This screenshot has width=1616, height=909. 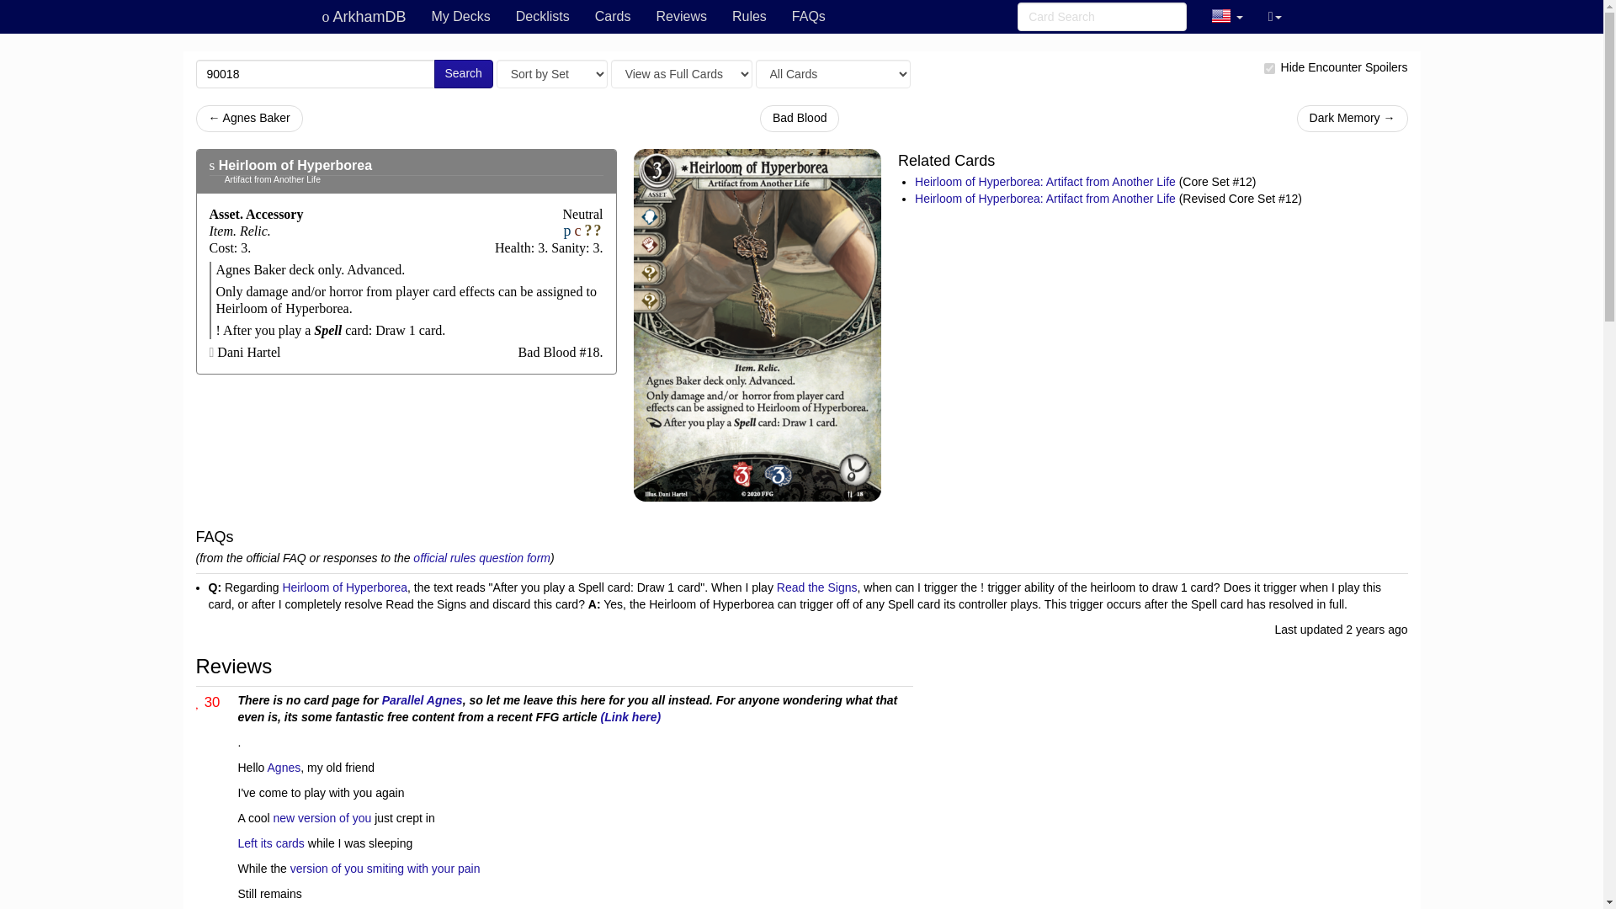 What do you see at coordinates (270, 843) in the screenshot?
I see `Left its cards` at bounding box center [270, 843].